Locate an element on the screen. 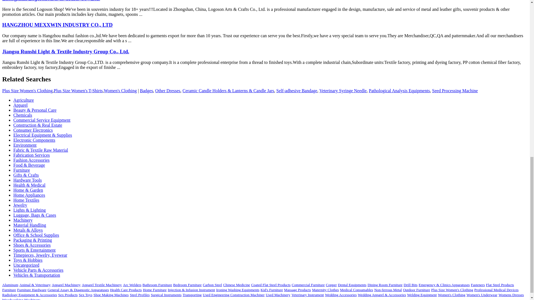  Consumer Electronics is located at coordinates (33, 130).